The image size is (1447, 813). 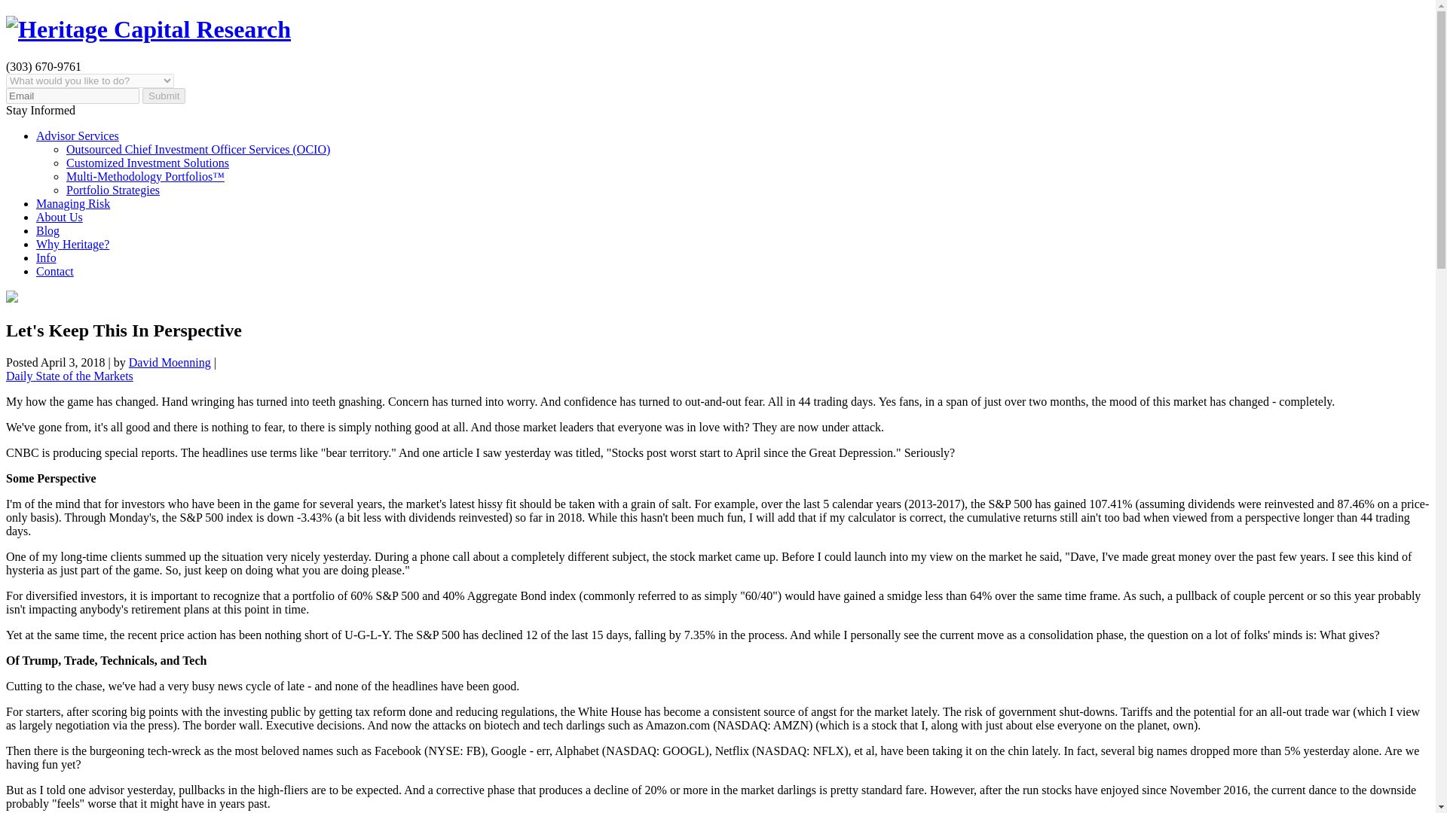 What do you see at coordinates (40, 110) in the screenshot?
I see `Stay Informed` at bounding box center [40, 110].